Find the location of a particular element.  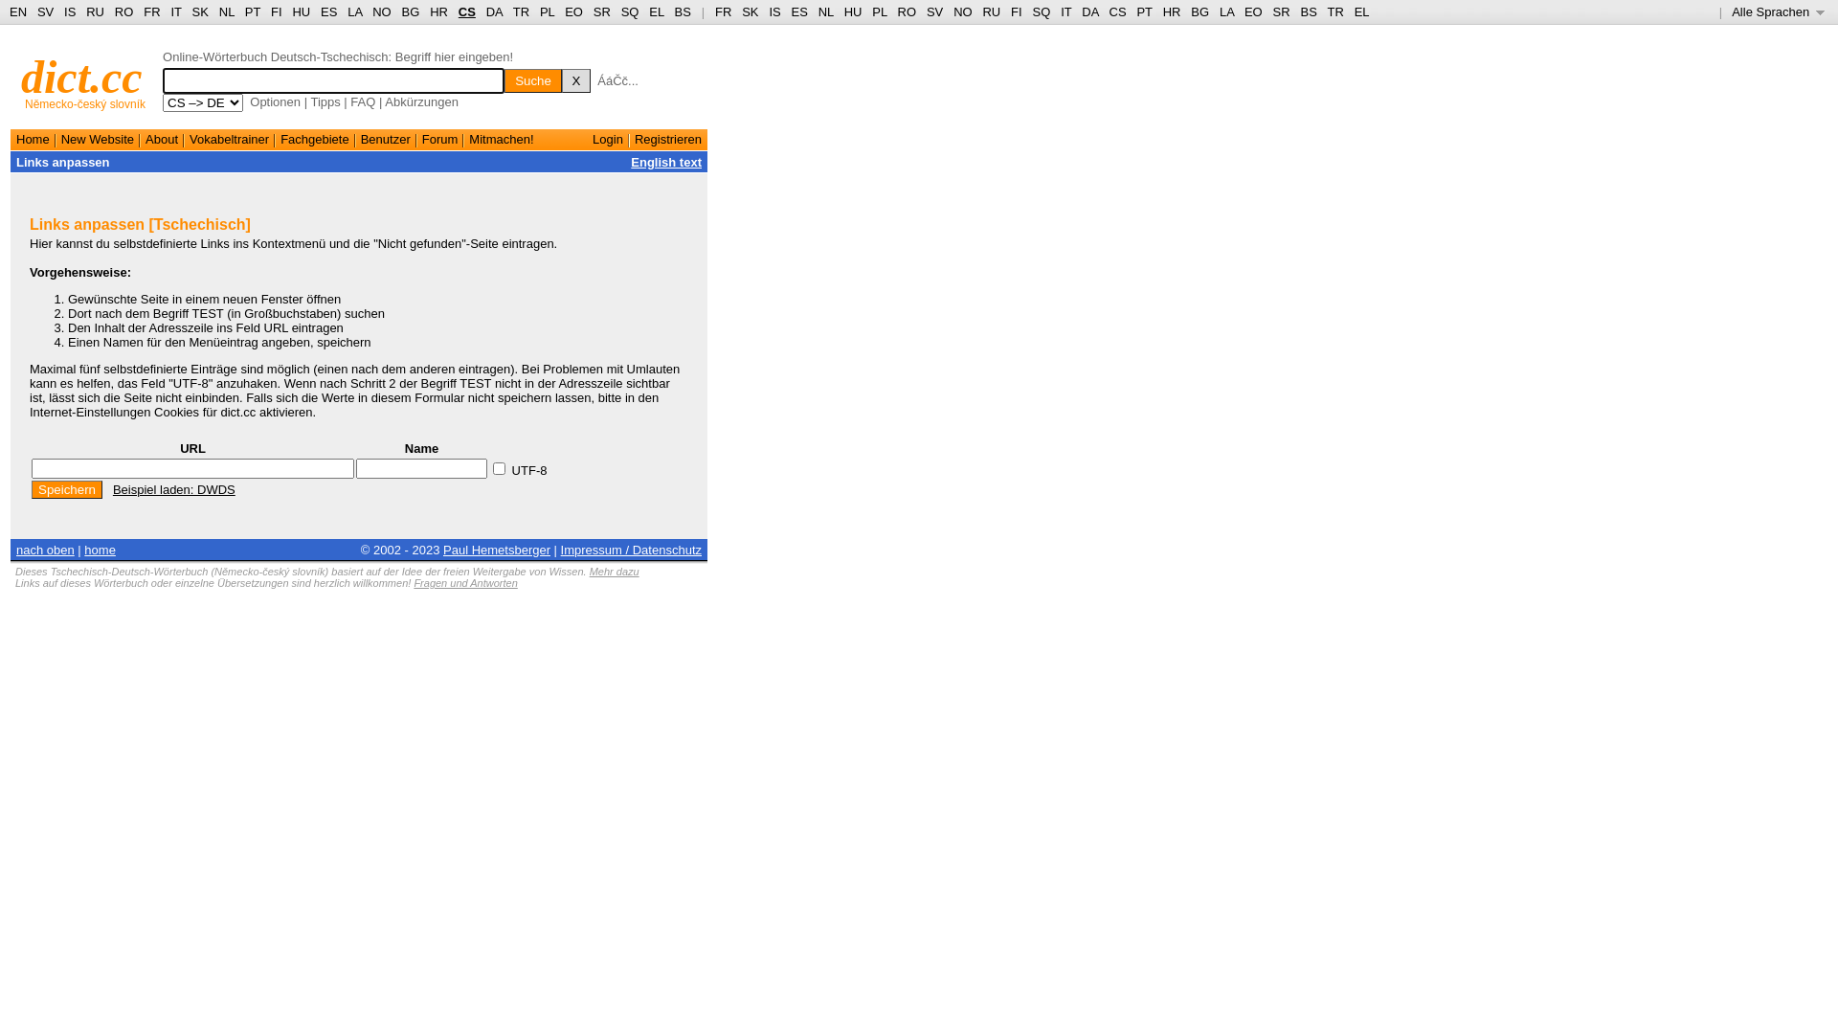

EL is located at coordinates (657, 11).